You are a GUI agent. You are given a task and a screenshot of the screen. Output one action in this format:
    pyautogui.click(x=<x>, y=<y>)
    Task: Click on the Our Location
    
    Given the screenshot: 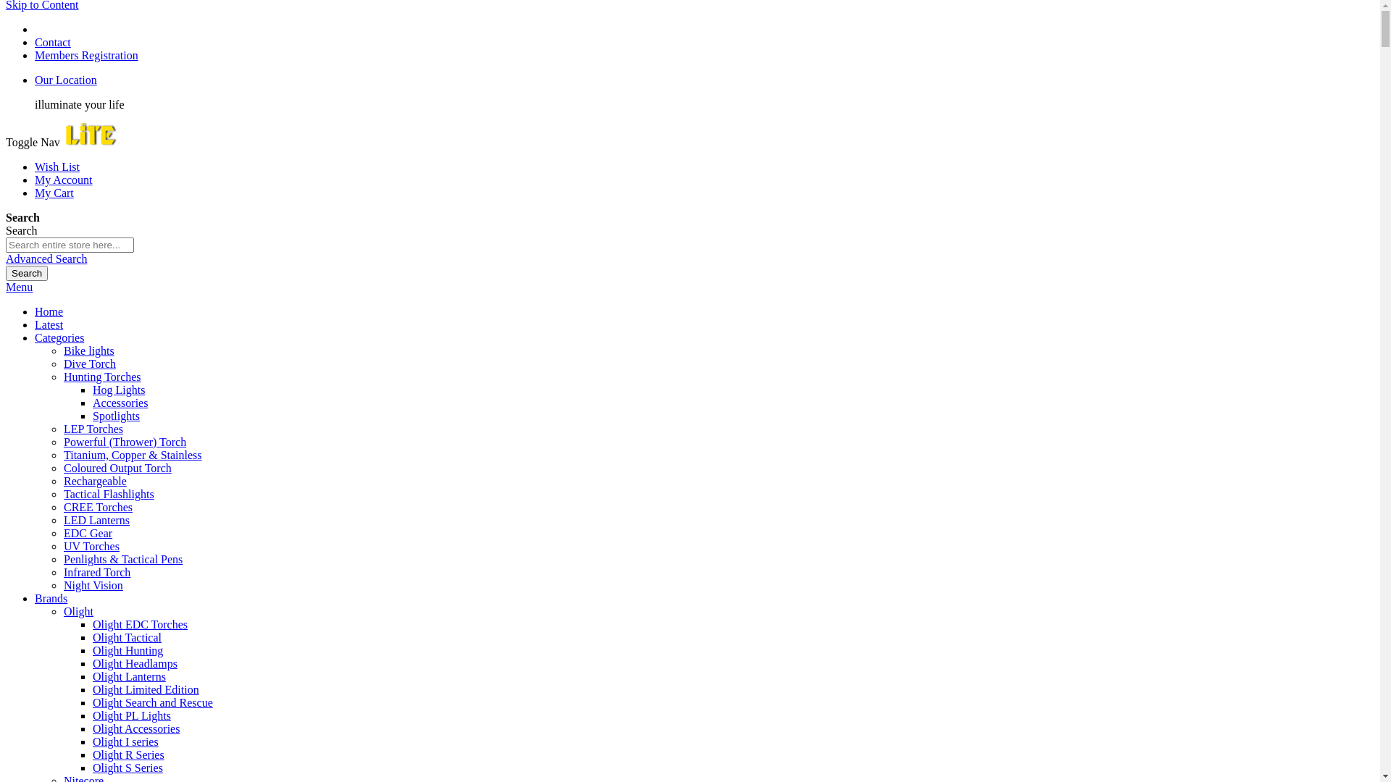 What is the action you would take?
    pyautogui.click(x=66, y=80)
    